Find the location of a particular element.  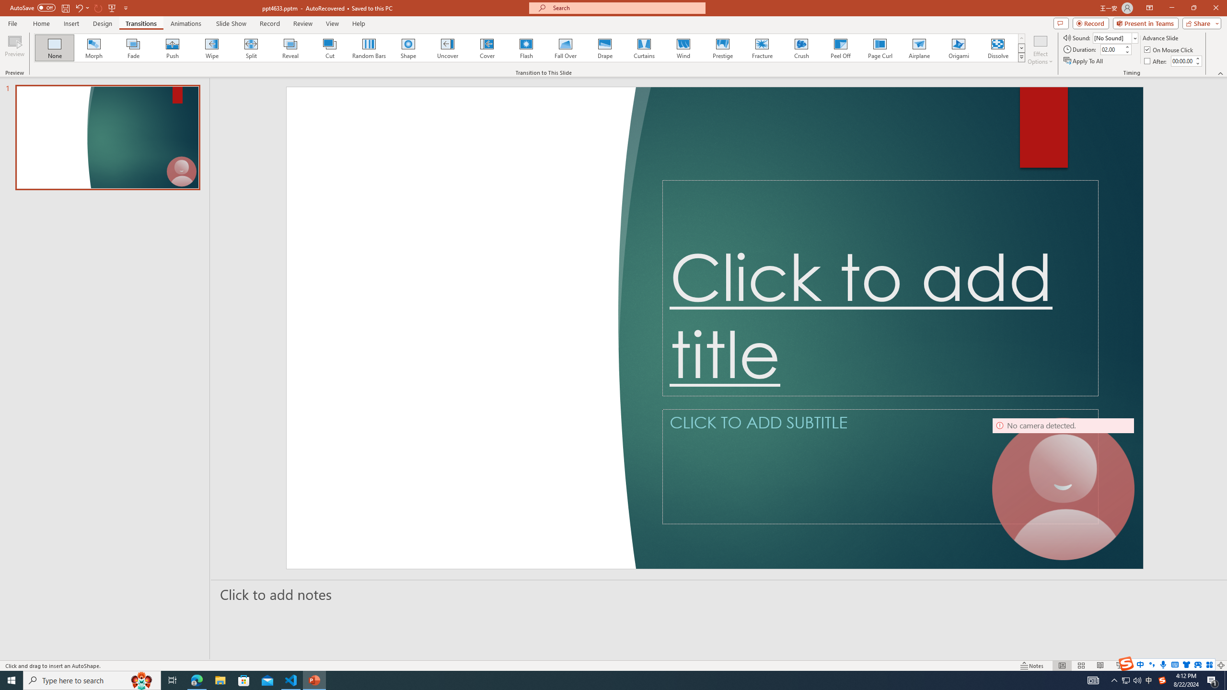

Morph is located at coordinates (94, 48).